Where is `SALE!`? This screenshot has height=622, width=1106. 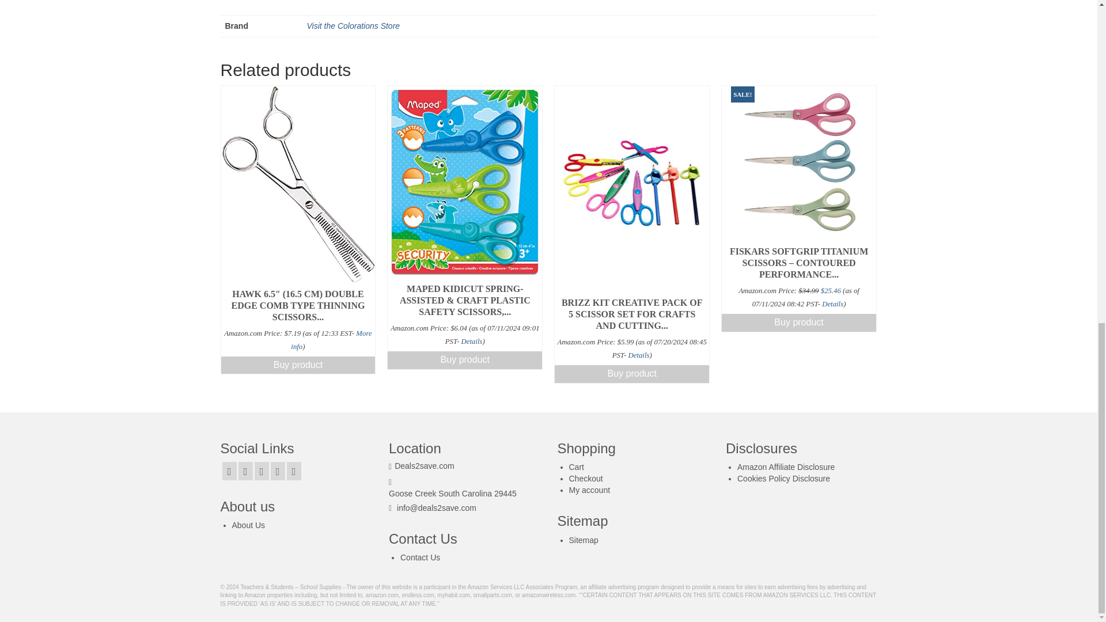
SALE! is located at coordinates (798, 162).